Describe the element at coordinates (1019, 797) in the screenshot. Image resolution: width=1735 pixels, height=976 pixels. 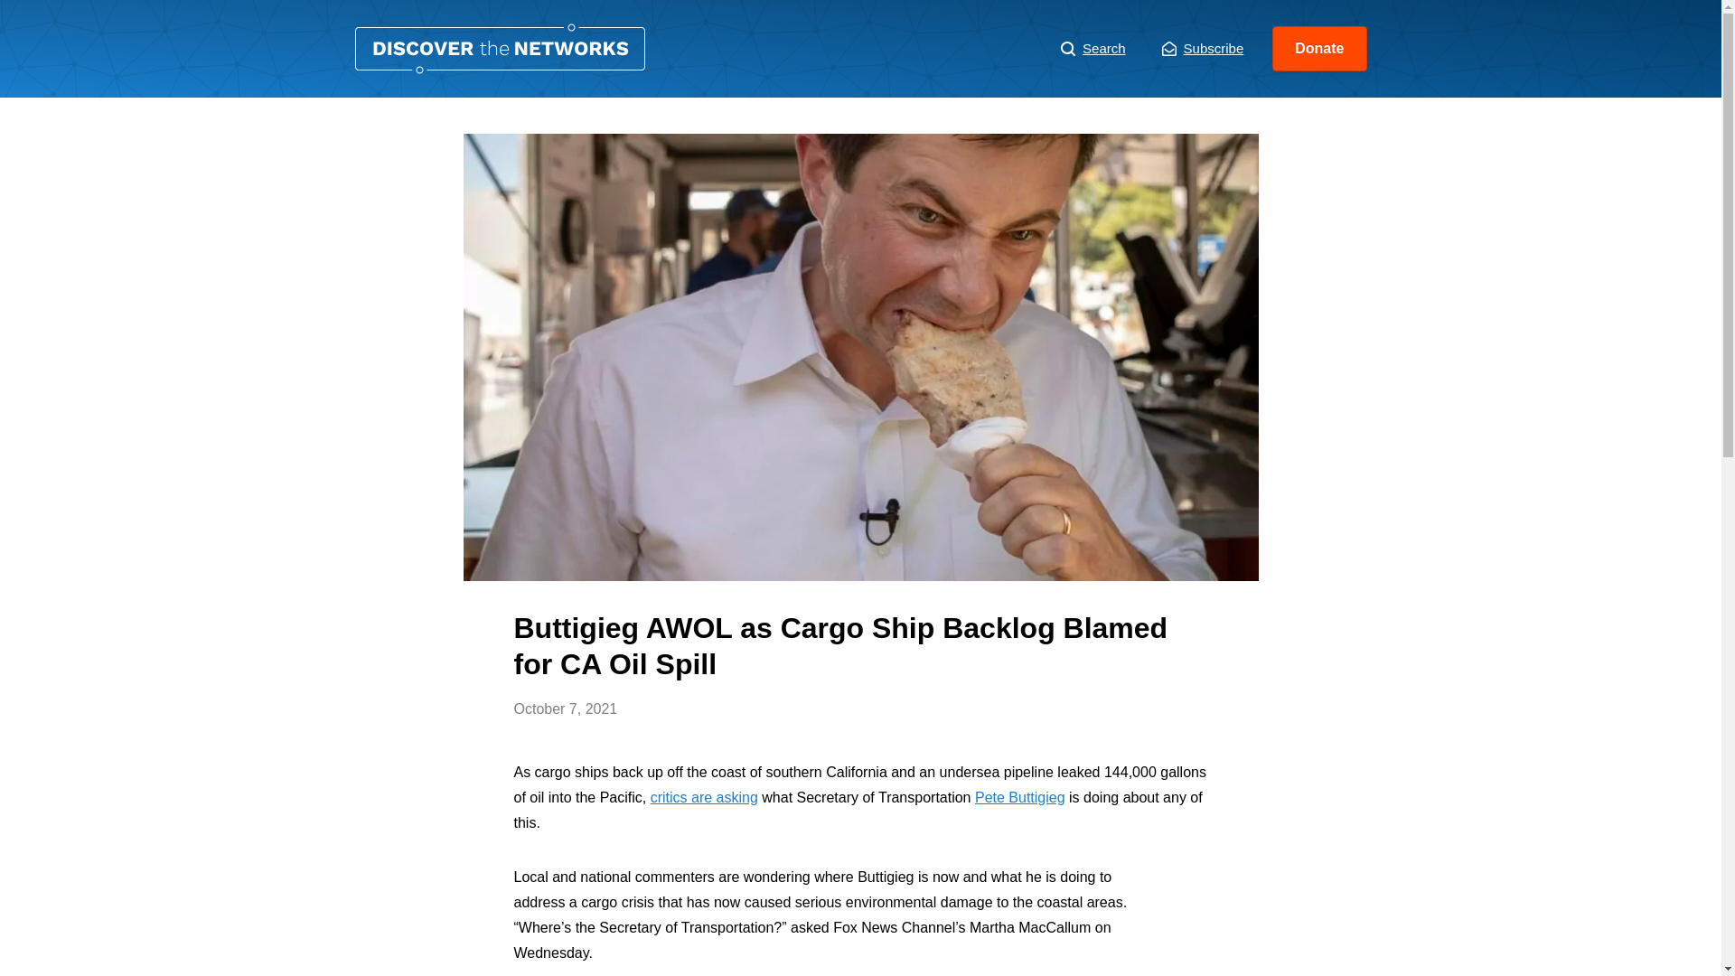
I see `Pete Buttigieg` at that location.